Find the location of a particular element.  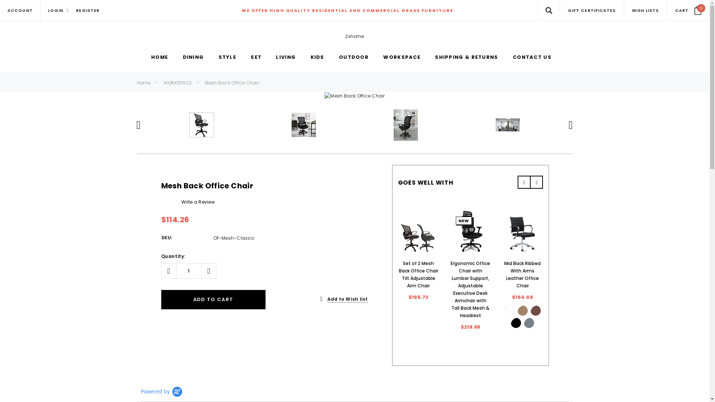

Brown is located at coordinates (537, 312).